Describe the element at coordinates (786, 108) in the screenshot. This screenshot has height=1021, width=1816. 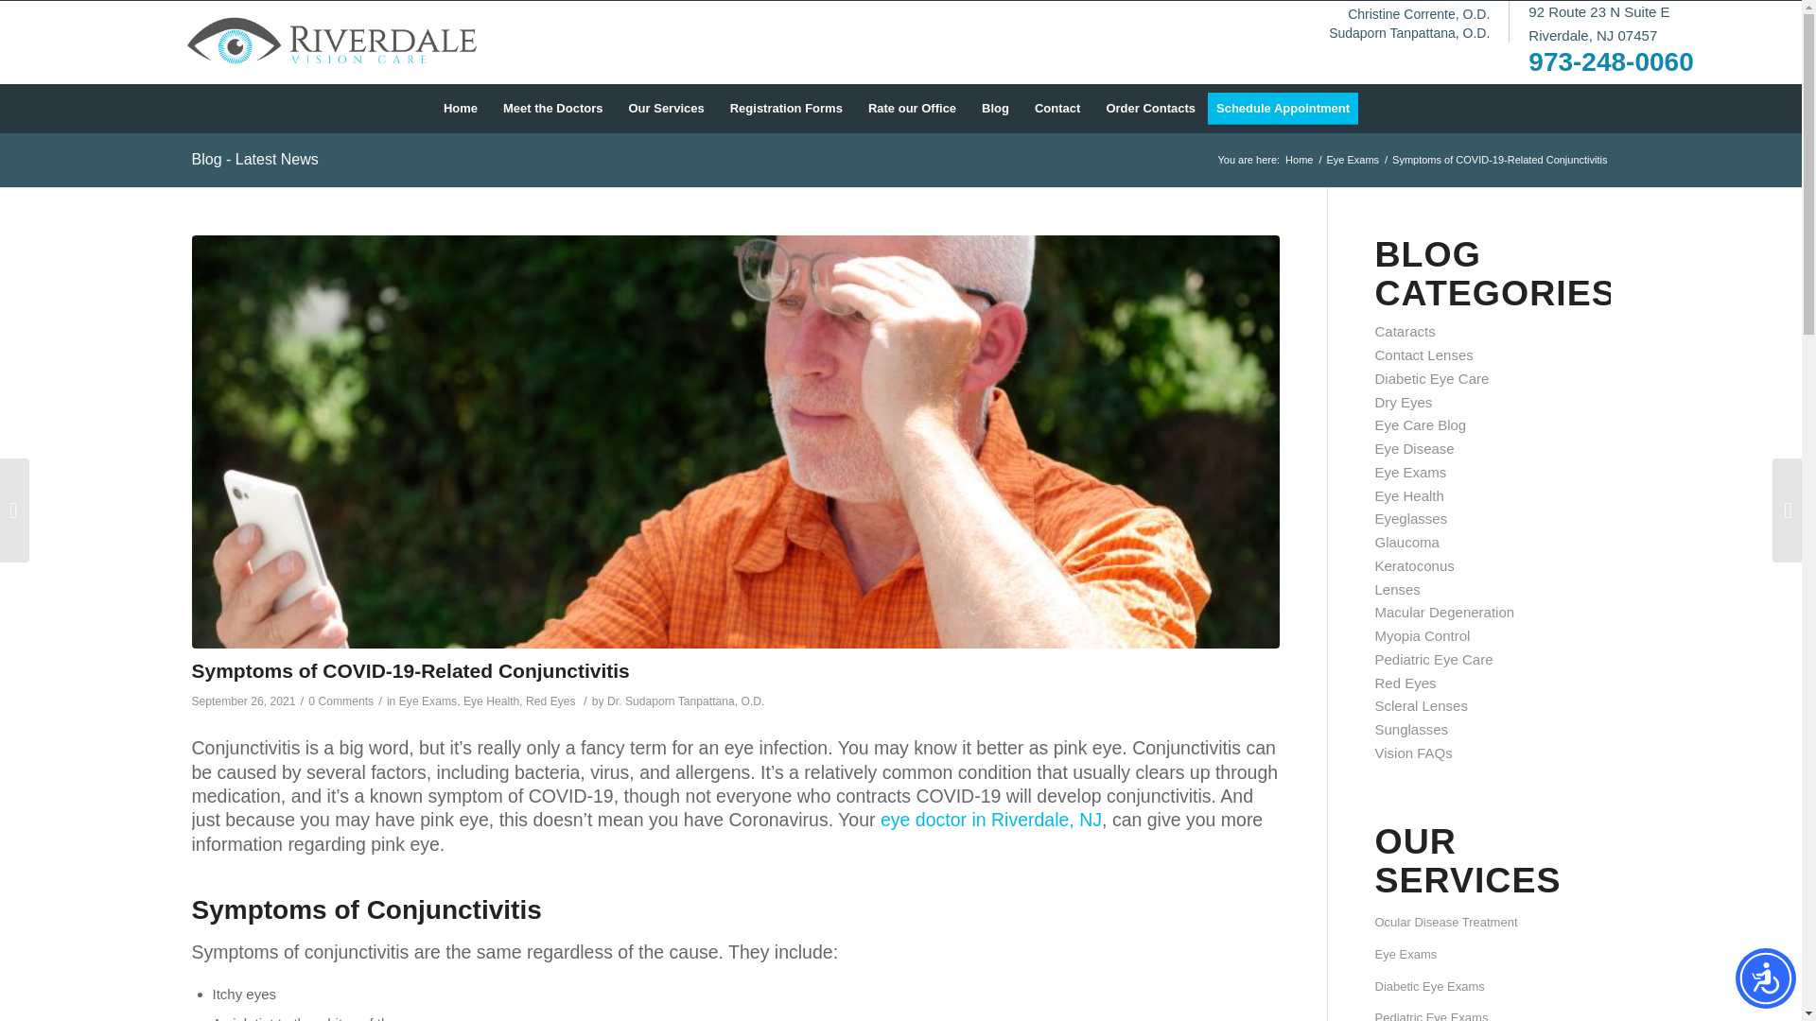
I see `Registration Forms` at that location.